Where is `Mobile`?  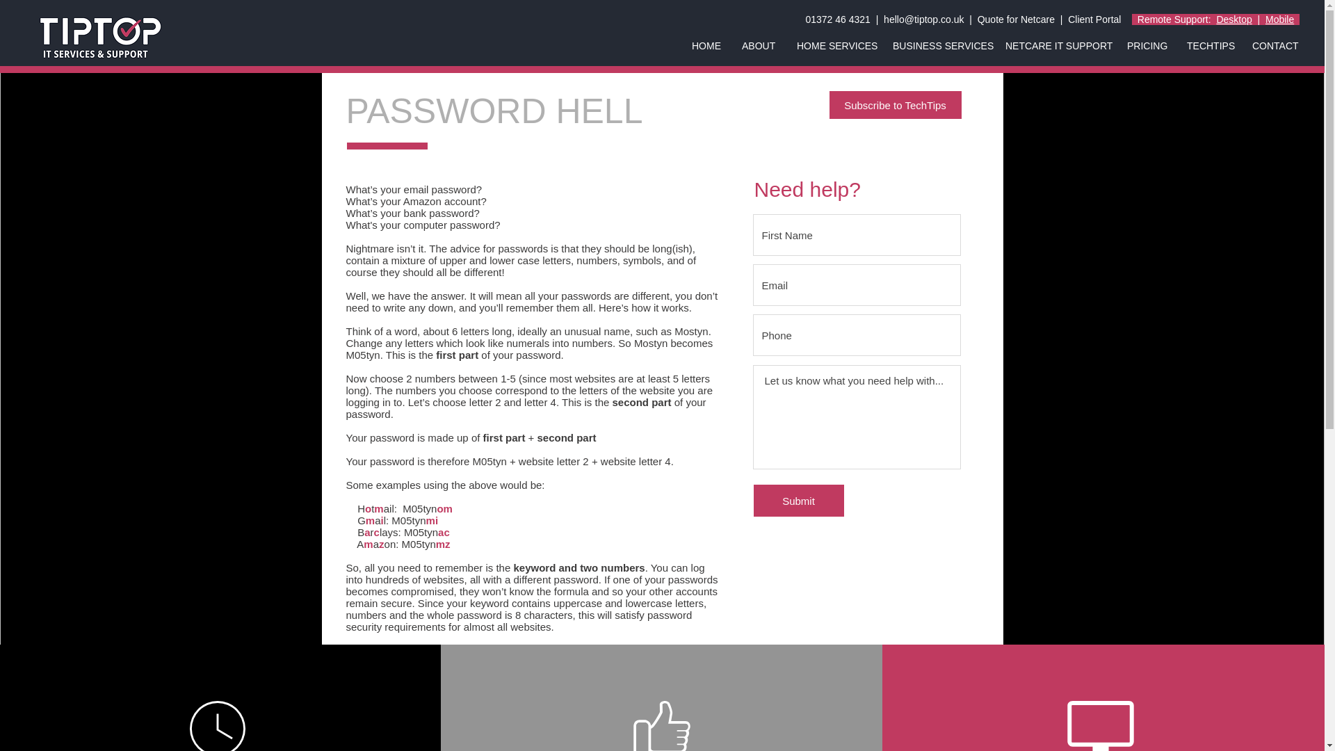 Mobile is located at coordinates (1279, 19).